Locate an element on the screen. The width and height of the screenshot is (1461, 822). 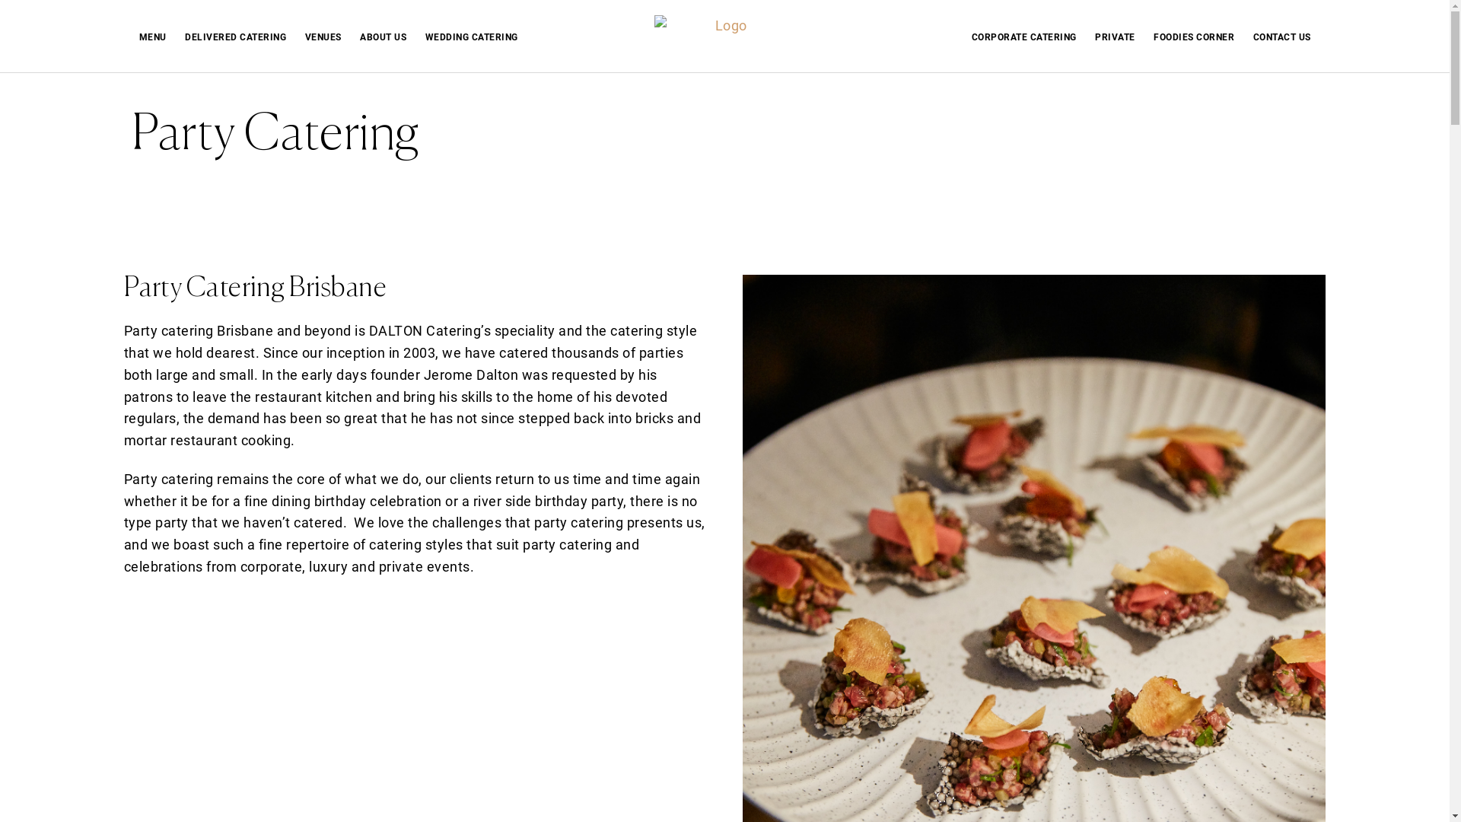
ABOUT US is located at coordinates (384, 37).